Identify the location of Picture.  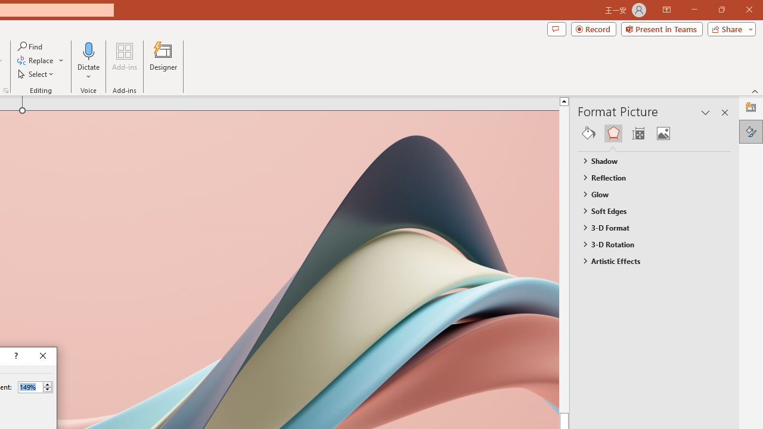
(663, 133).